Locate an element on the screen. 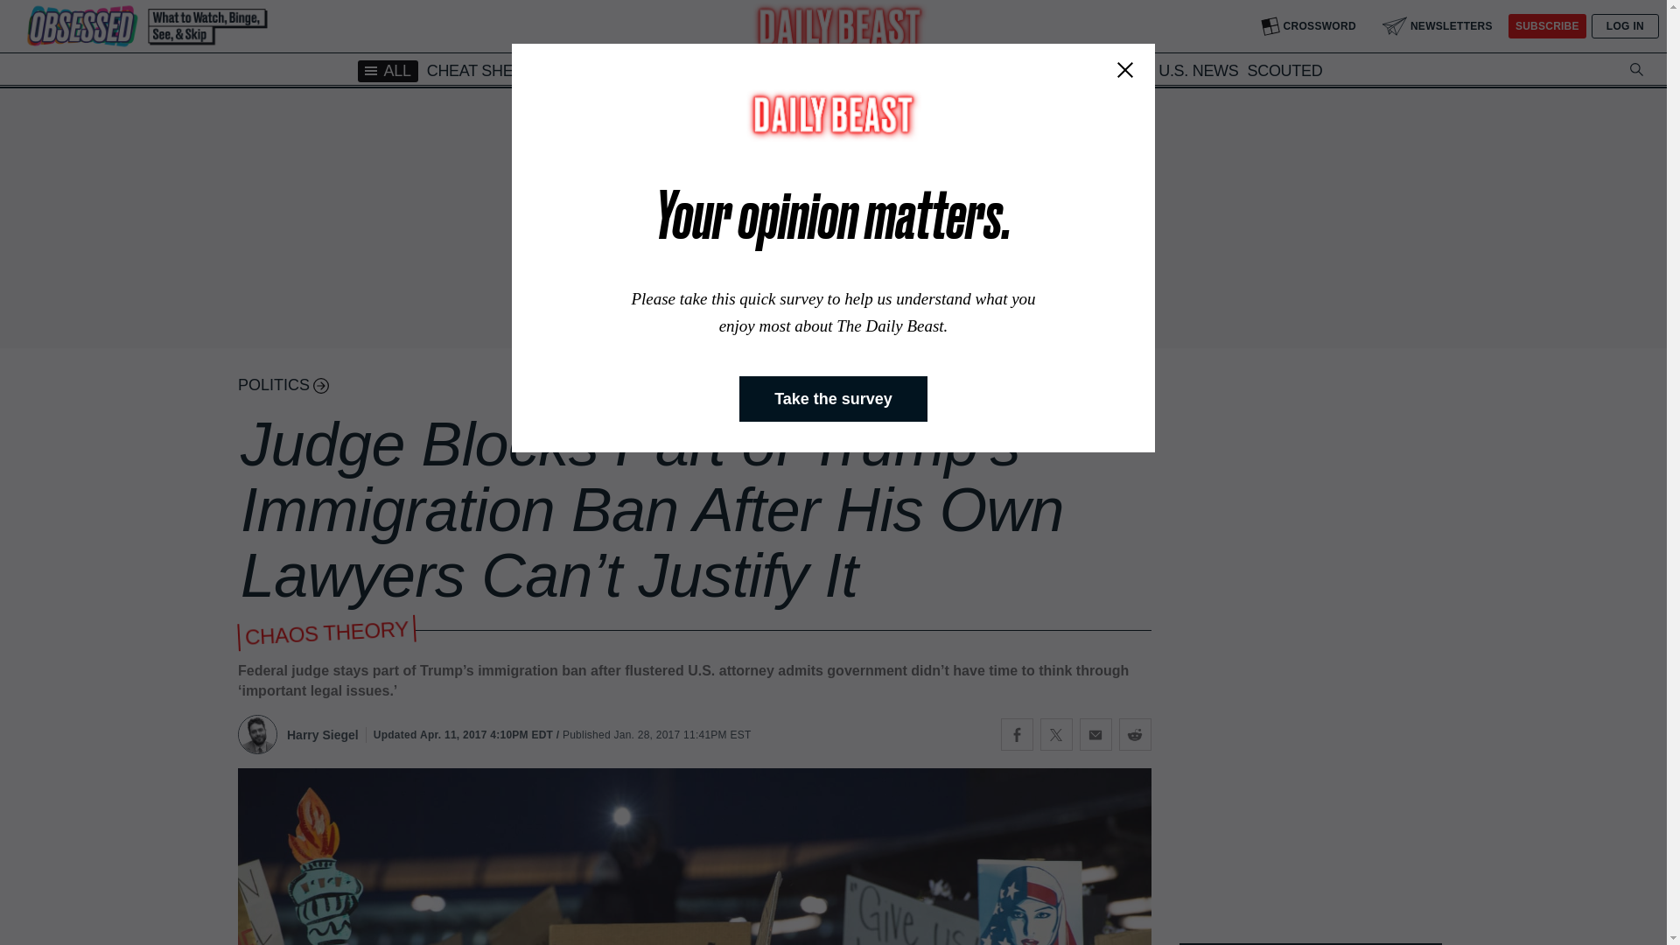 The height and width of the screenshot is (945, 1680). ROYALS is located at coordinates (723, 70).